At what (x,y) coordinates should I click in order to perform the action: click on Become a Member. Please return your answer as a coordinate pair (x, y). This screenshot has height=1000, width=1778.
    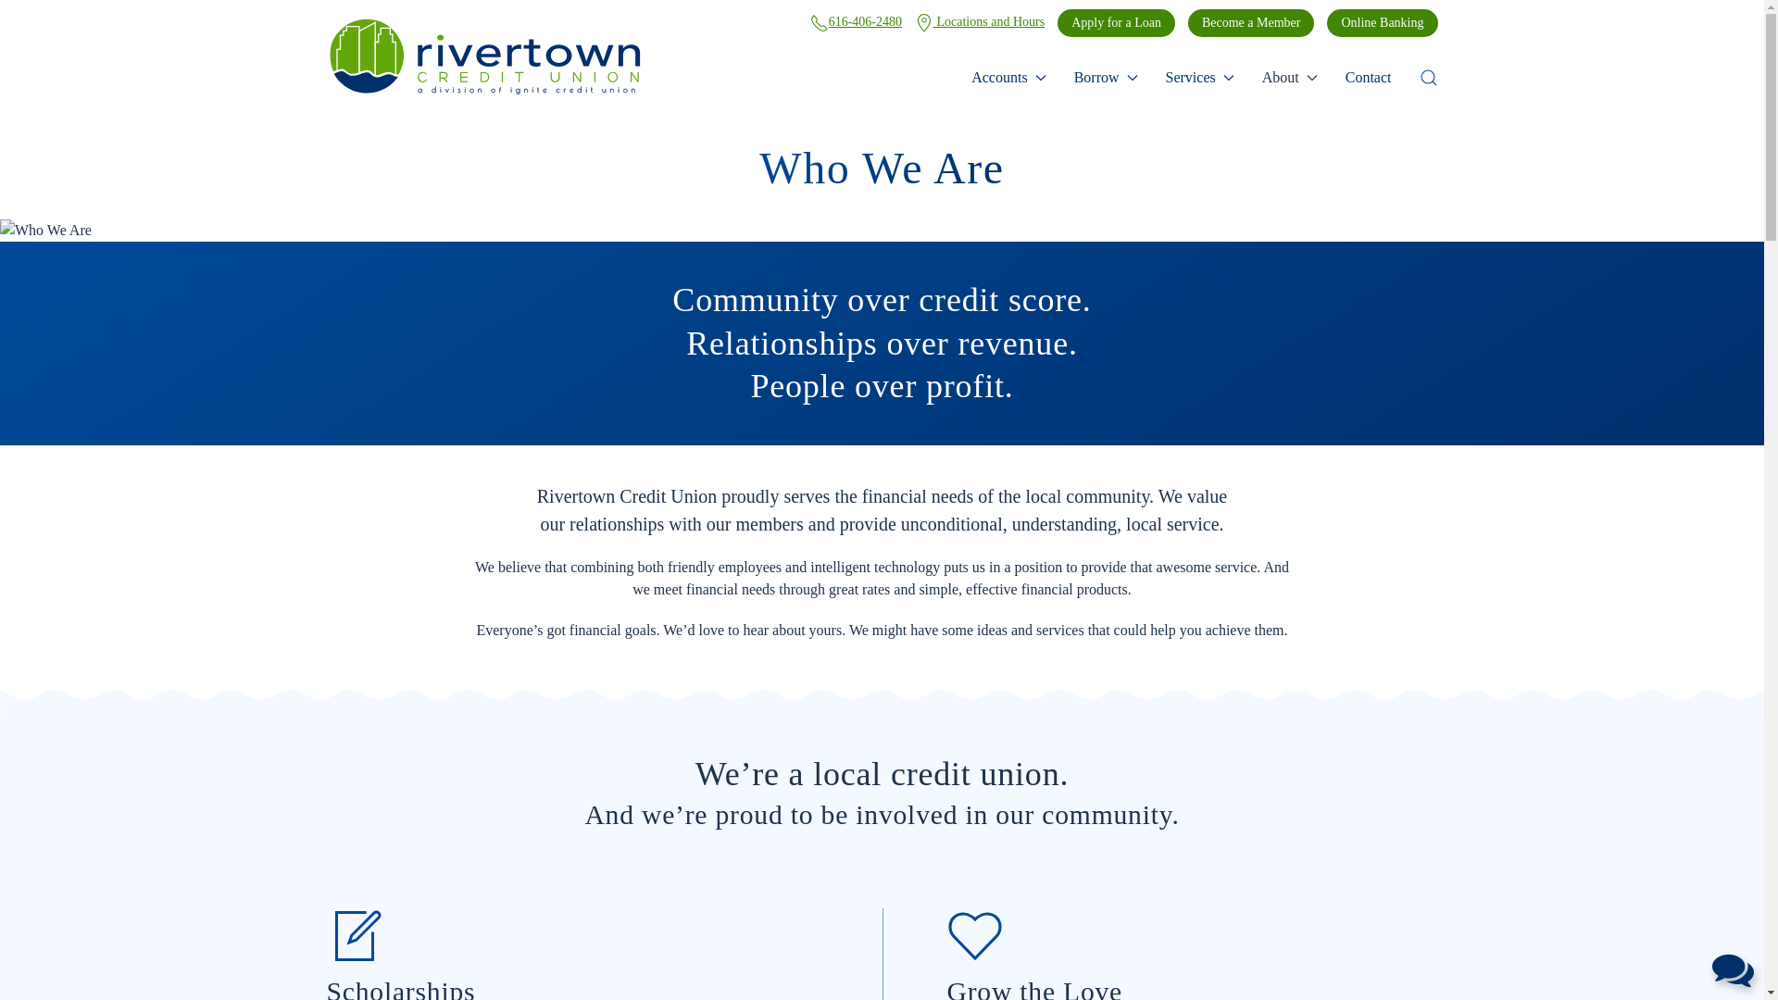
    Looking at the image, I should click on (1251, 22).